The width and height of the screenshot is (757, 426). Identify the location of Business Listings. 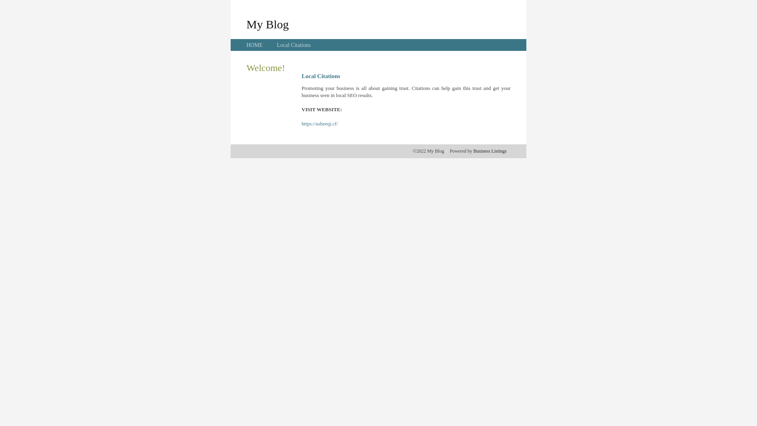
(490, 151).